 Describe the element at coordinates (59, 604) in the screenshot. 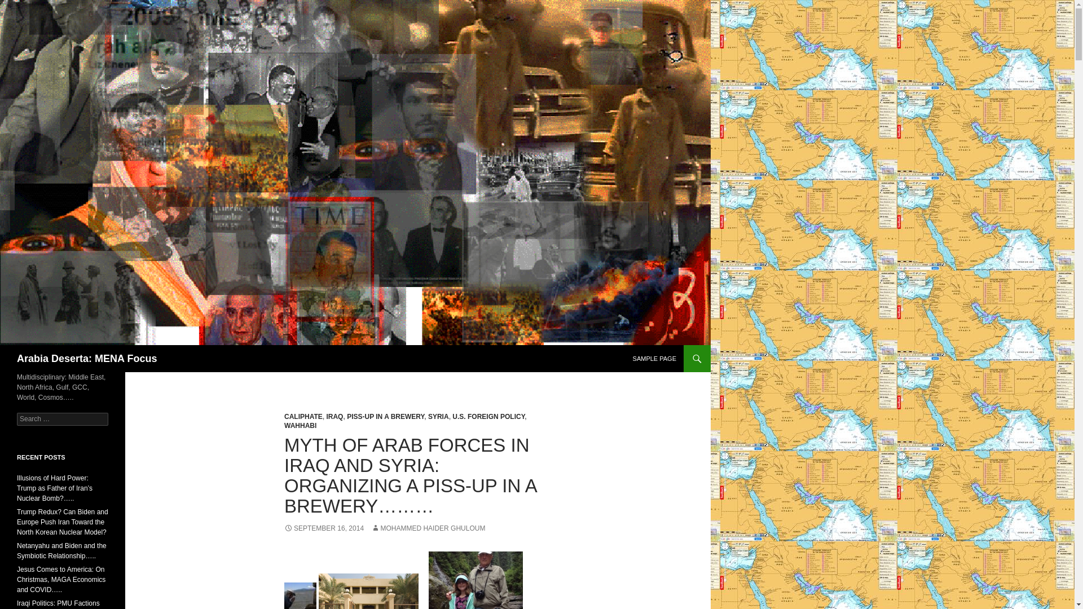

I see `Iraqi Politics: PMU Factions Splitting into More Factions?` at that location.